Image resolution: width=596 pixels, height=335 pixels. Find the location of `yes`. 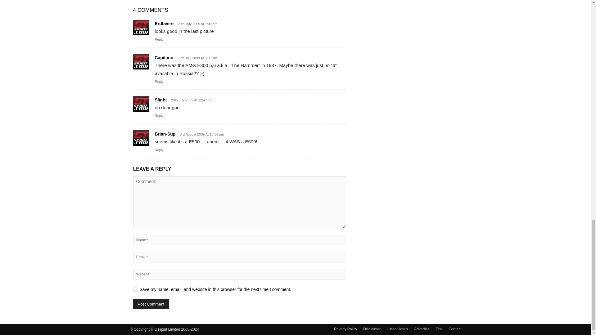

yes is located at coordinates (135, 289).